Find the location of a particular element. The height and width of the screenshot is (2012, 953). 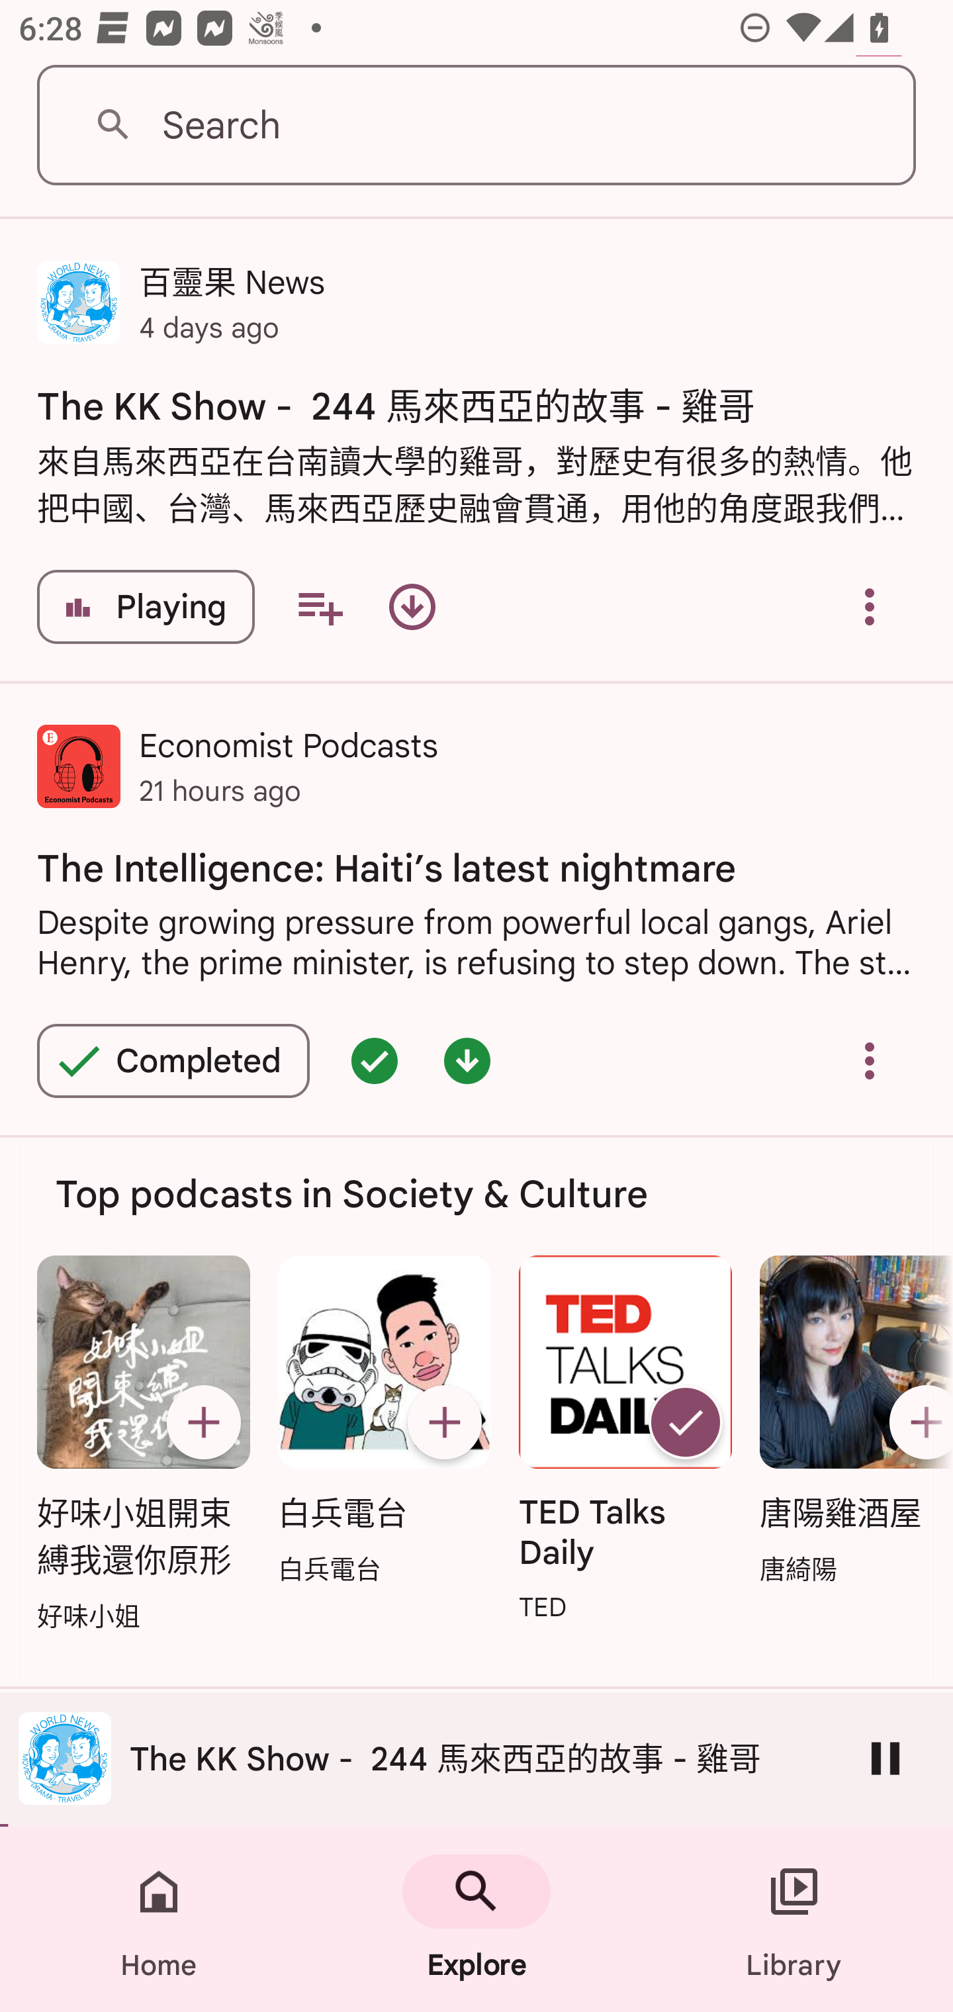

Download episode is located at coordinates (412, 606).